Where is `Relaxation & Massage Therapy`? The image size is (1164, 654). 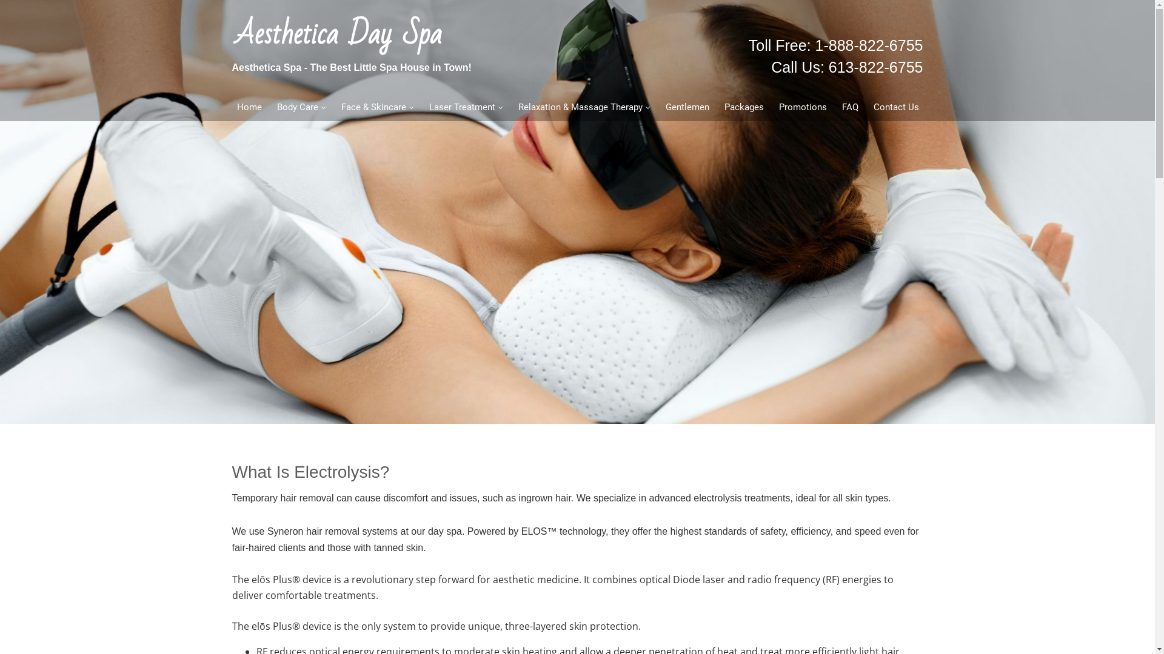 Relaxation & Massage Therapy is located at coordinates (584, 108).